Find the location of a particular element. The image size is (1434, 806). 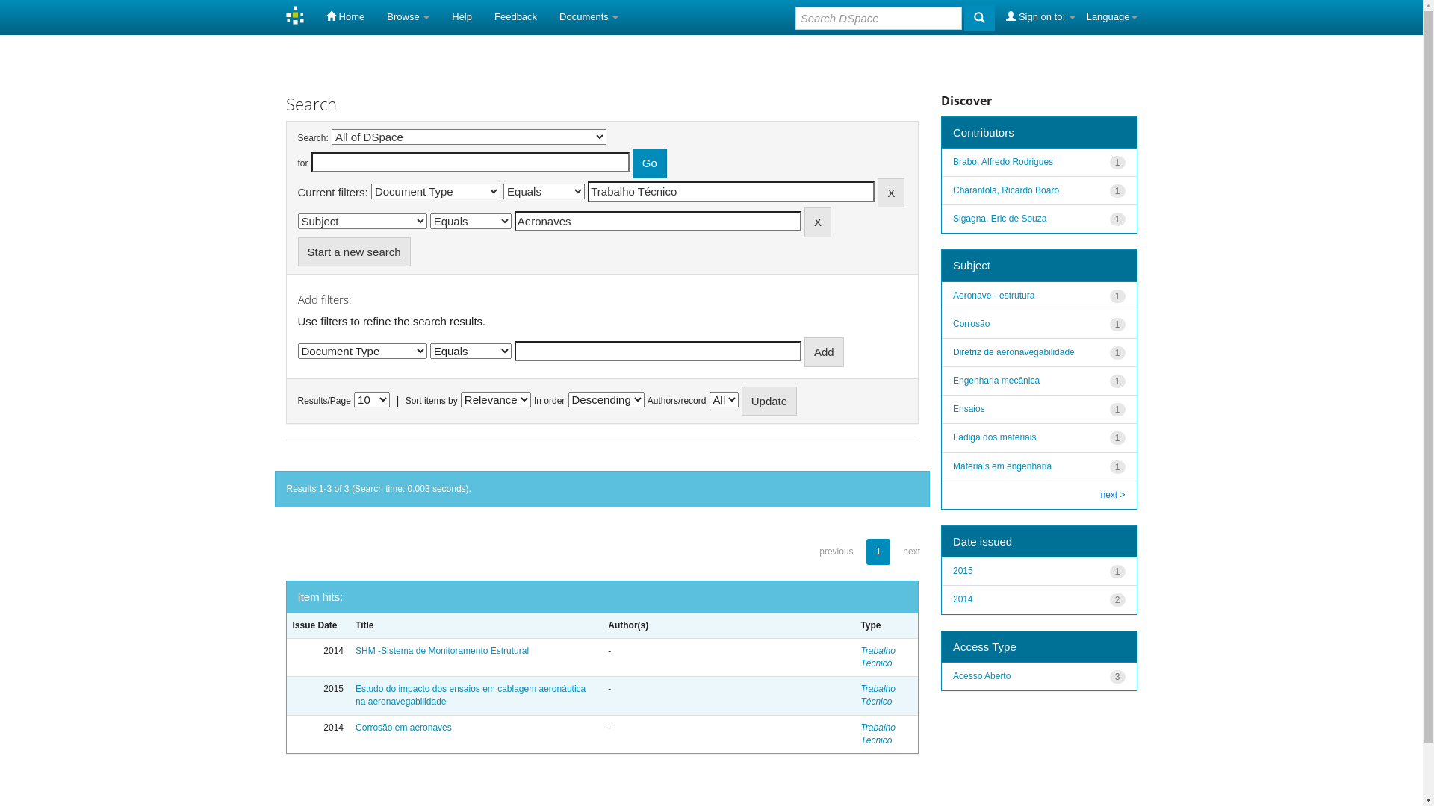

Acesso Aberto is located at coordinates (981, 676).